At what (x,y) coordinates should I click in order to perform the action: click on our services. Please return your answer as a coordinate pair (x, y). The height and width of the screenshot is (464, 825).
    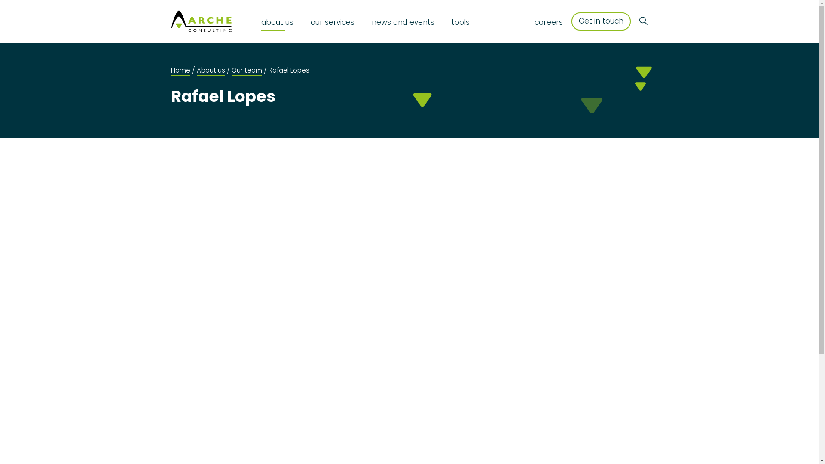
    Looking at the image, I should click on (333, 21).